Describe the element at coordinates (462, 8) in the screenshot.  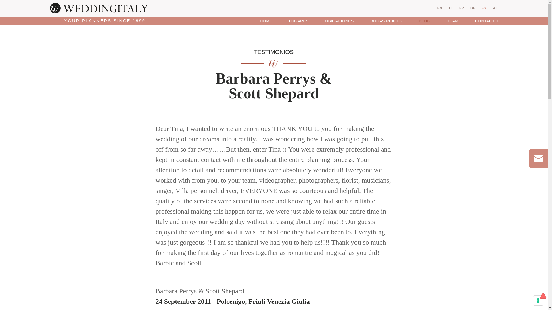
I see `FR` at that location.